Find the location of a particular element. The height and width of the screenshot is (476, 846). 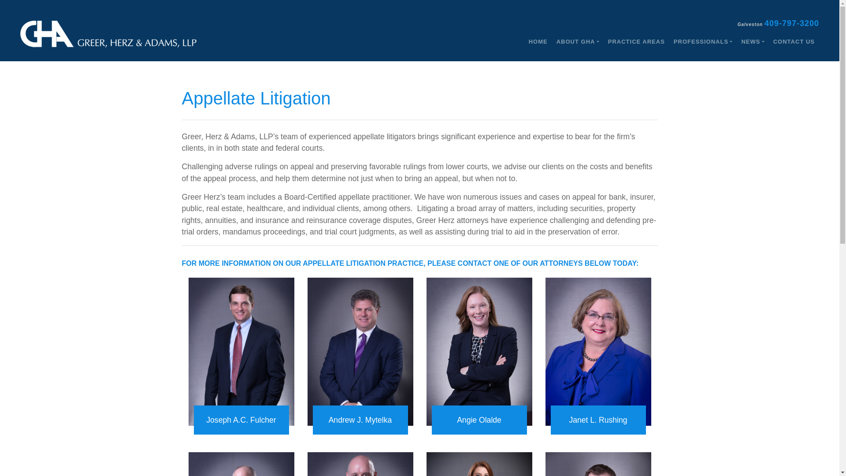

Home is located at coordinates (538, 42).